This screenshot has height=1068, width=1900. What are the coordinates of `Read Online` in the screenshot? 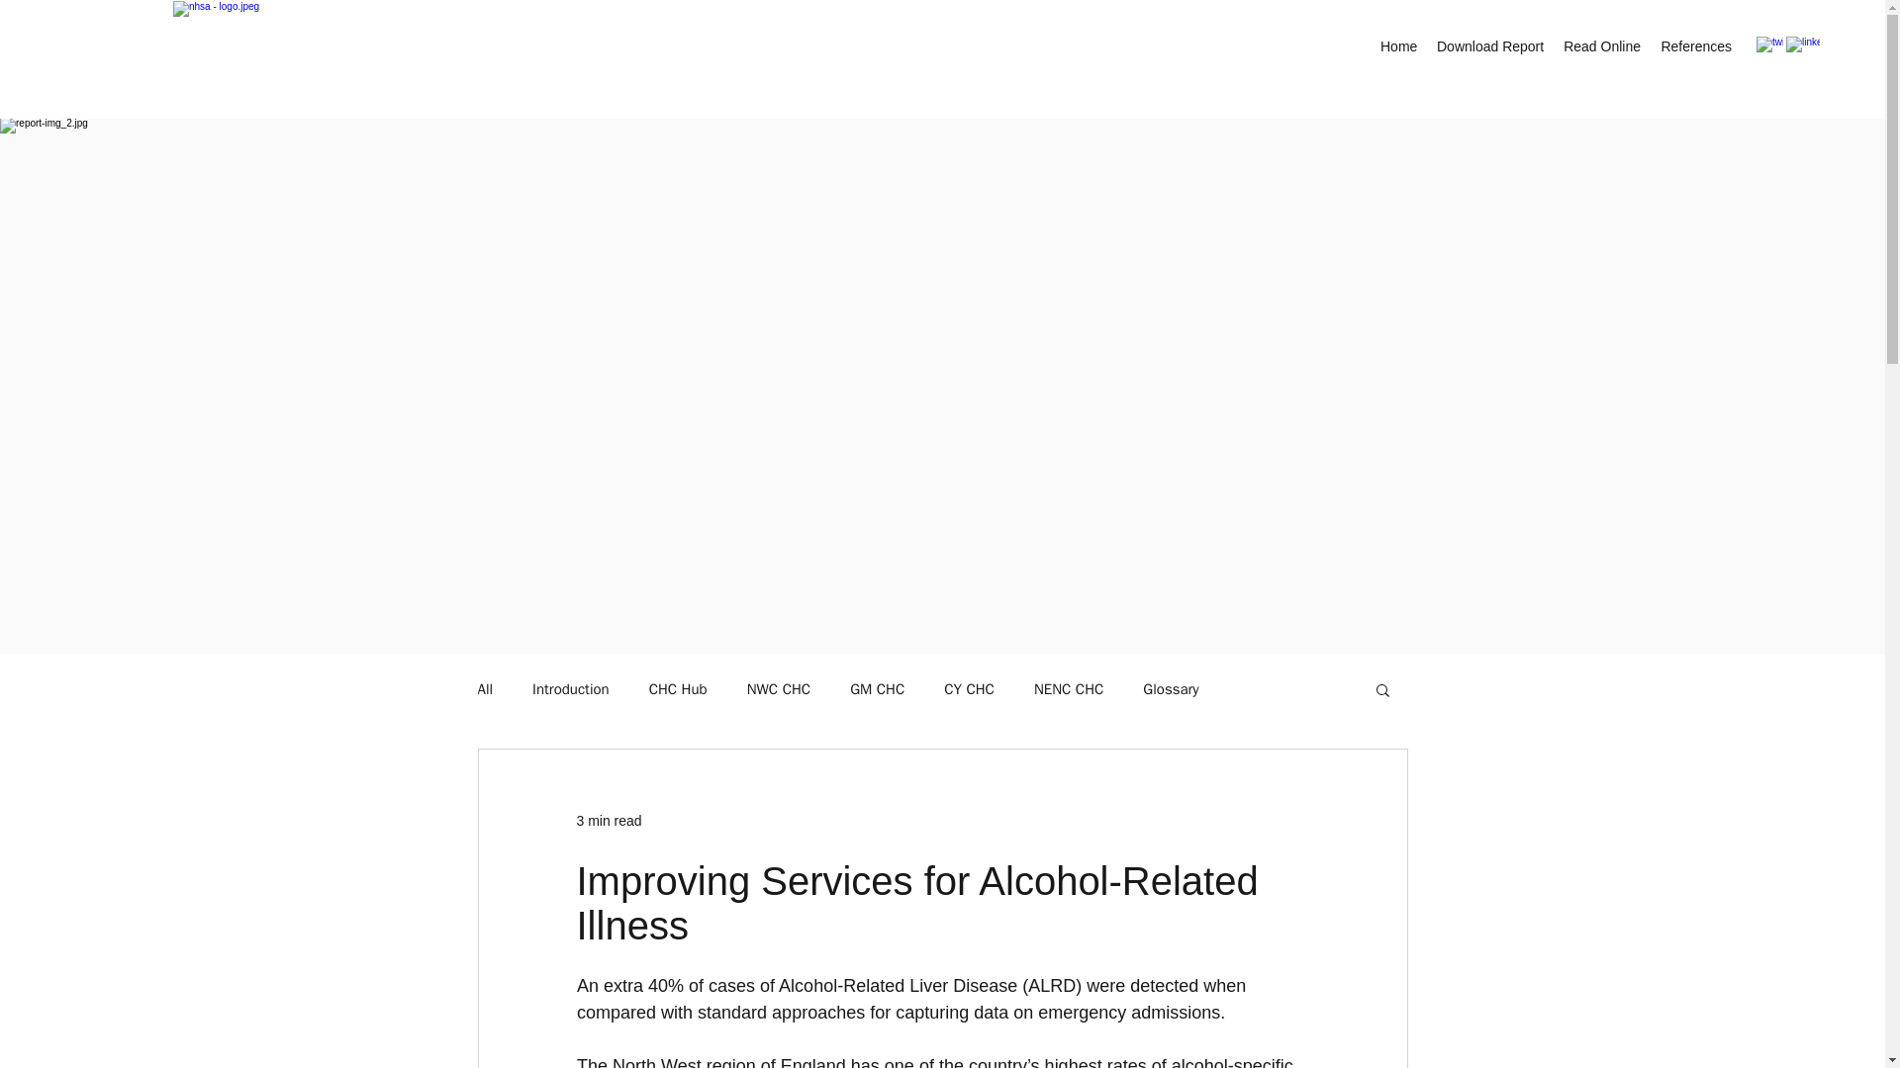 It's located at (1602, 45).